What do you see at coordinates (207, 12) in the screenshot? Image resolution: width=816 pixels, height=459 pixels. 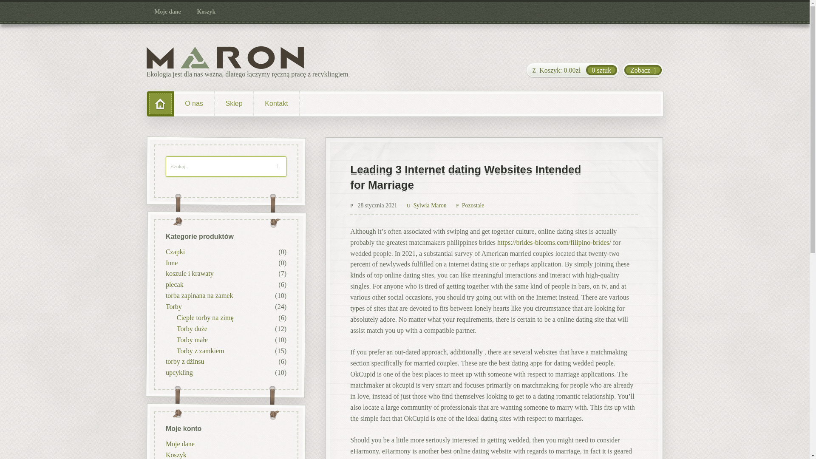 I see `Koszyk` at bounding box center [207, 12].